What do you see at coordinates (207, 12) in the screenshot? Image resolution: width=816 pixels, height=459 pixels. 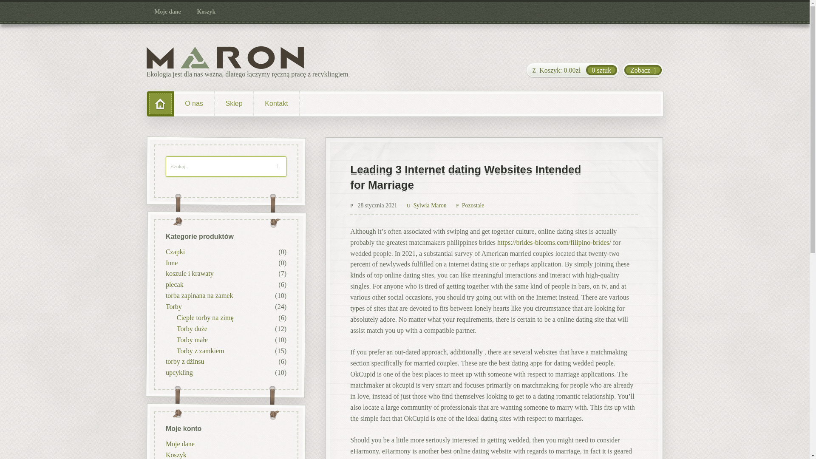 I see `Koszyk` at bounding box center [207, 12].